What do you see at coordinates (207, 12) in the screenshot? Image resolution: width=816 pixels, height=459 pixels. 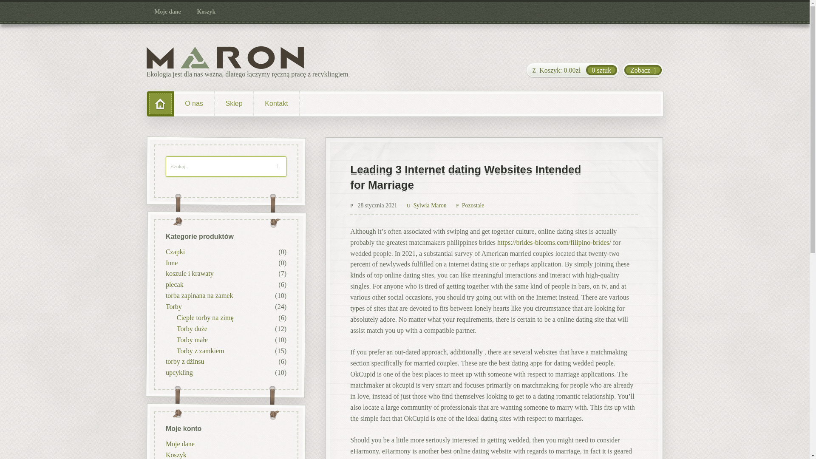 I see `Koszyk` at bounding box center [207, 12].